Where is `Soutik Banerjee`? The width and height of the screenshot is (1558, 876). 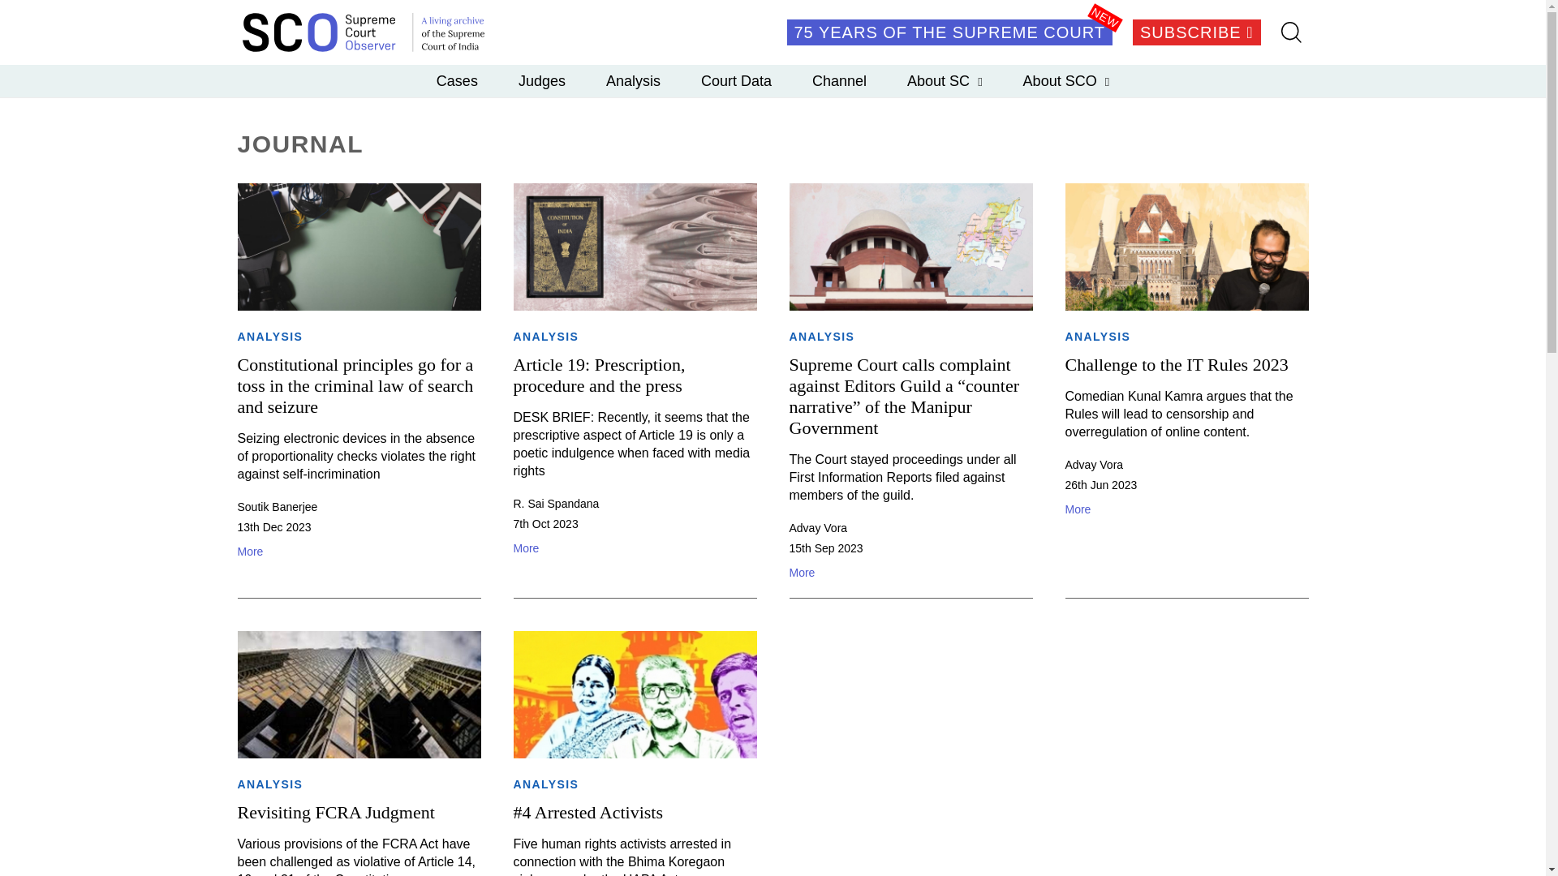 Soutik Banerjee is located at coordinates (277, 506).